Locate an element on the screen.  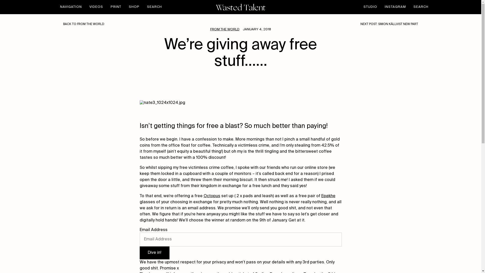
NAVIGATION is located at coordinates (73, 7).